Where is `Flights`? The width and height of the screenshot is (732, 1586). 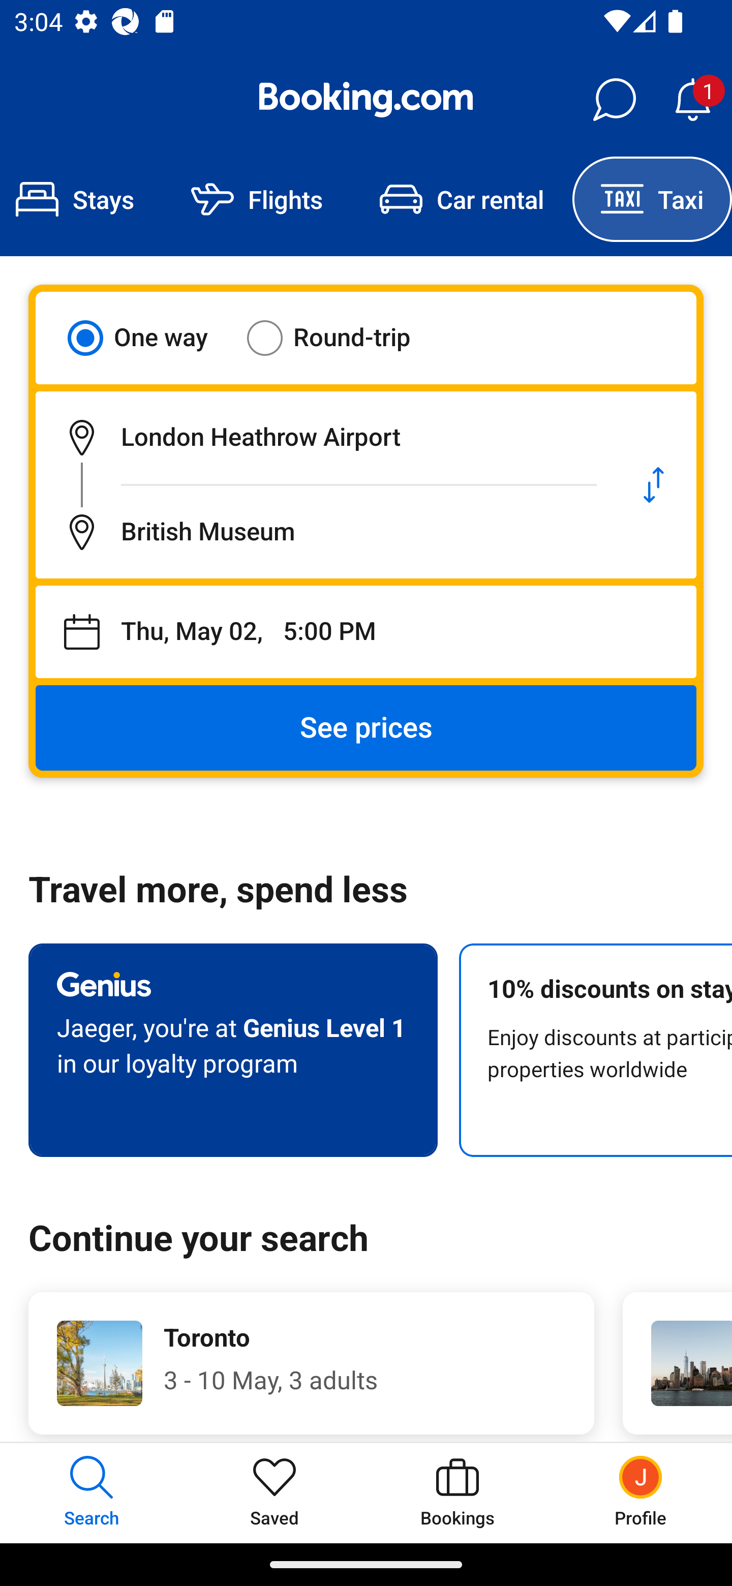 Flights is located at coordinates (257, 199).